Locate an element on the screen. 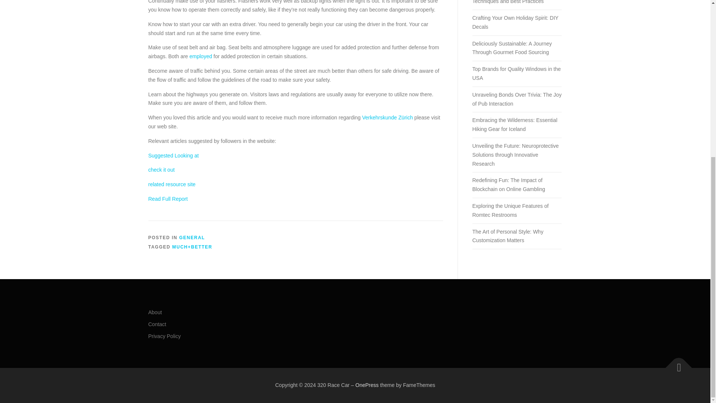  OnePress is located at coordinates (367, 385).